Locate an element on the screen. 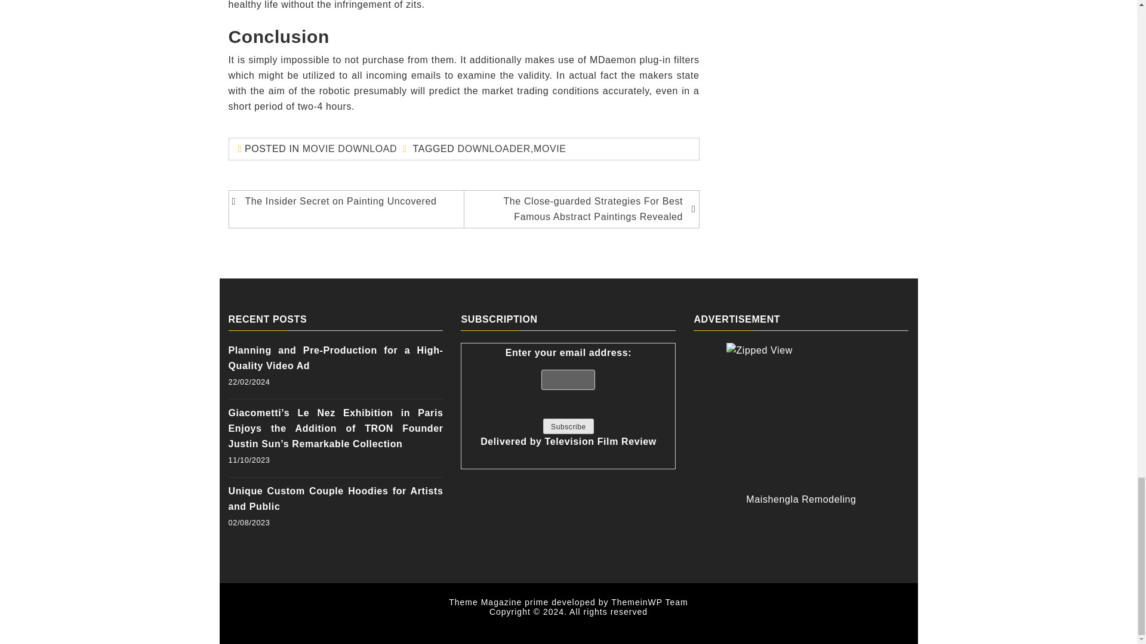 This screenshot has width=1146, height=644. DOWNLOADER is located at coordinates (494, 148).